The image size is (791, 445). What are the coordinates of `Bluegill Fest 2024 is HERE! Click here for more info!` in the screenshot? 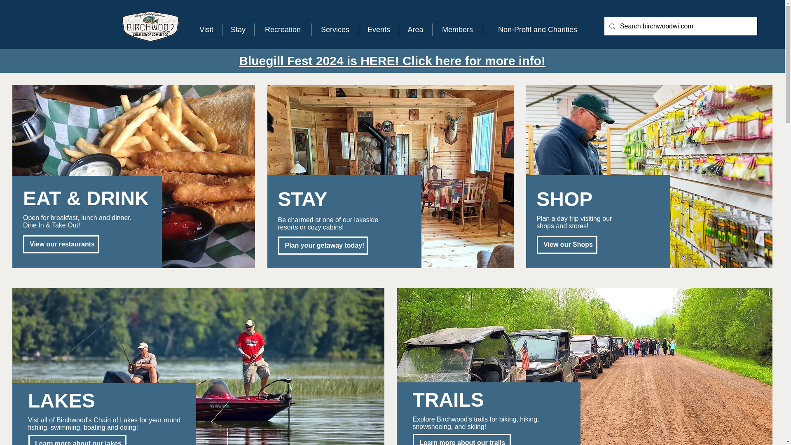 It's located at (392, 61).